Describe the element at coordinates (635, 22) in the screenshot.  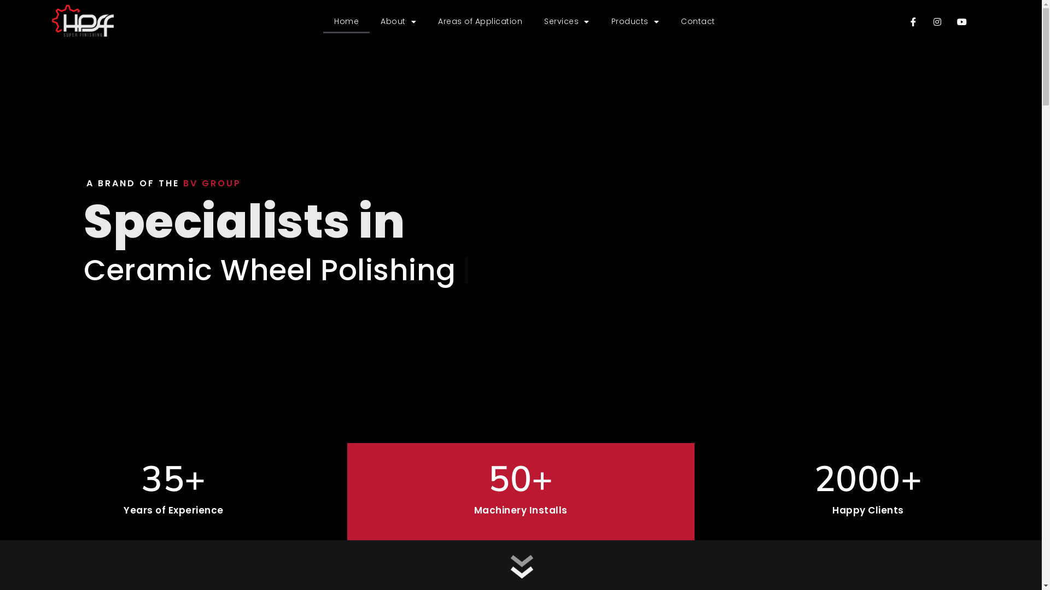
I see `Products` at that location.